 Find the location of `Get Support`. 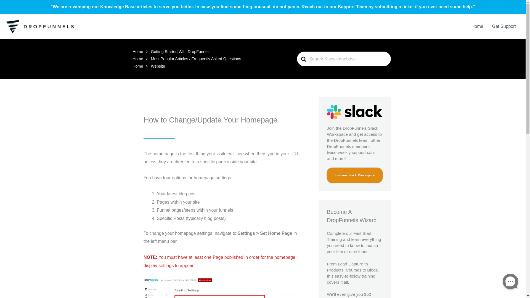

Get Support is located at coordinates (504, 26).